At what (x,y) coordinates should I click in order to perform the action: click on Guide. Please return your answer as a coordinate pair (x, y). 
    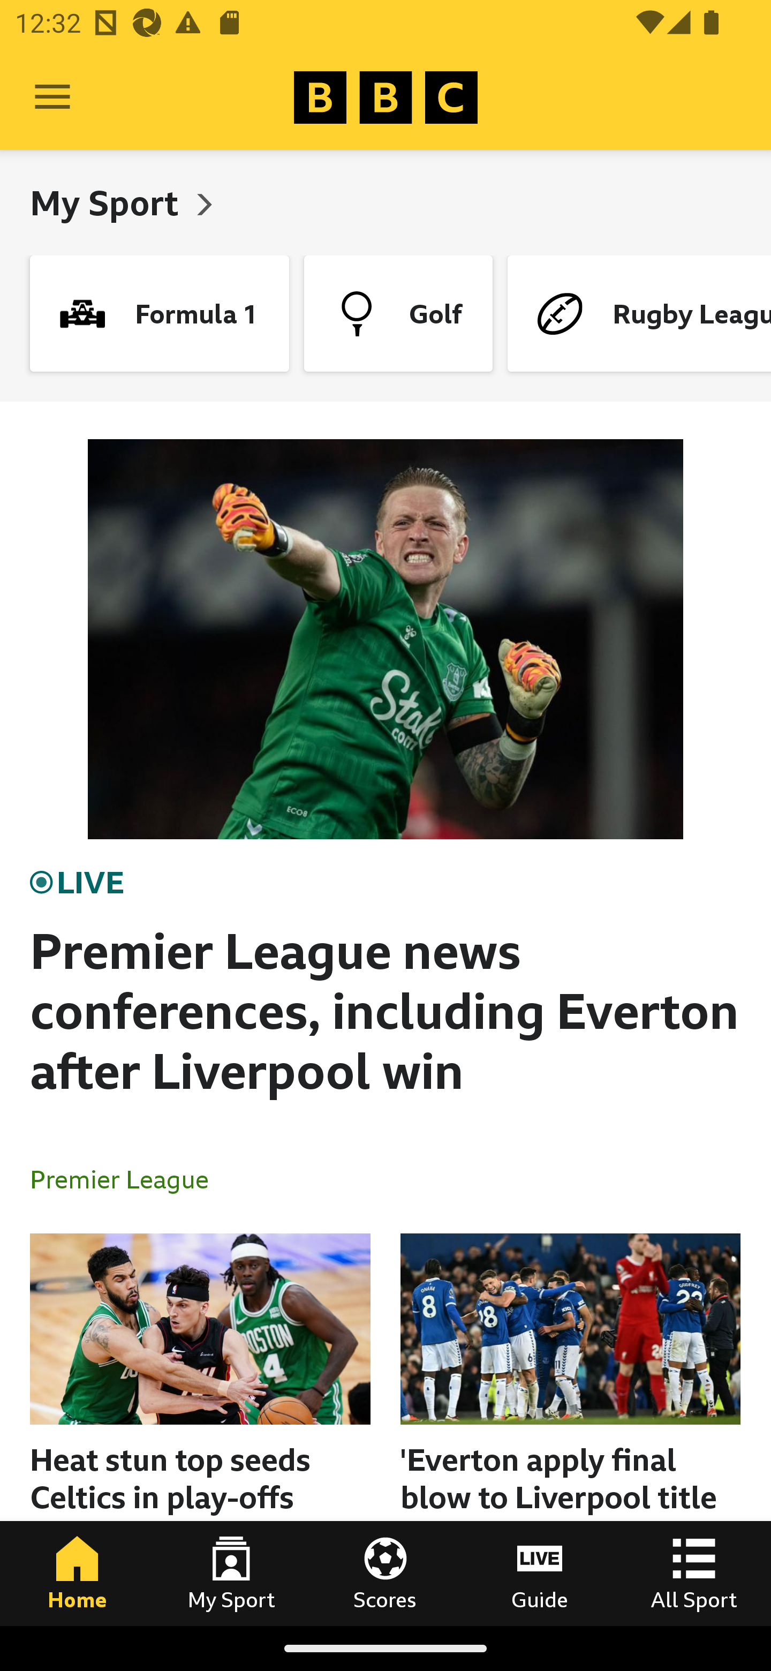
    Looking at the image, I should click on (540, 1573).